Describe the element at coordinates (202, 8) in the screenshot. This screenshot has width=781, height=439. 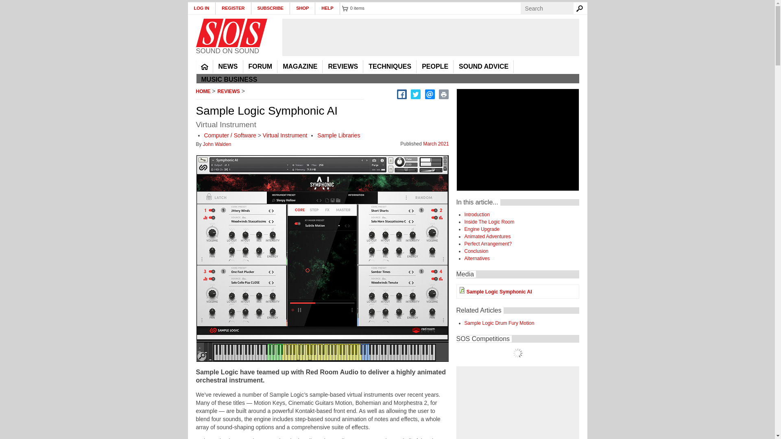
I see `LOG IN` at that location.